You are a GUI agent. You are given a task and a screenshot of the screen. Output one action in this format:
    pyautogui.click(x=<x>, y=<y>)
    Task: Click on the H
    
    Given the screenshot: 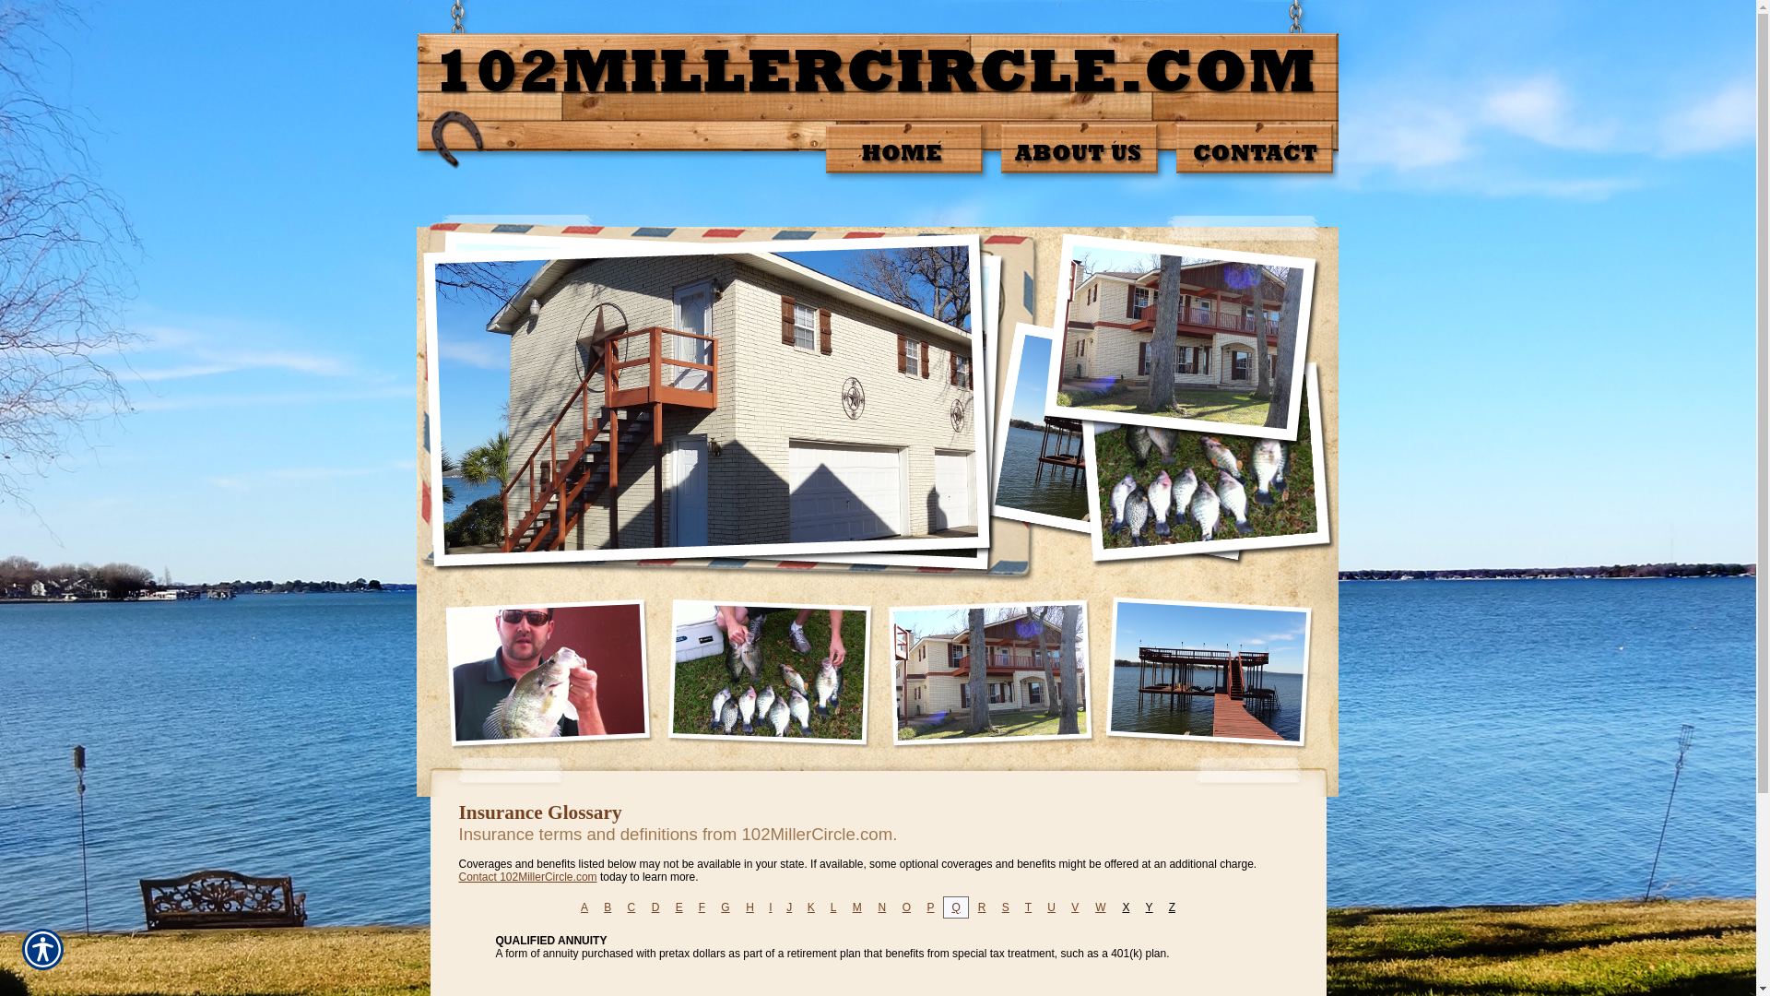 What is the action you would take?
    pyautogui.click(x=750, y=907)
    